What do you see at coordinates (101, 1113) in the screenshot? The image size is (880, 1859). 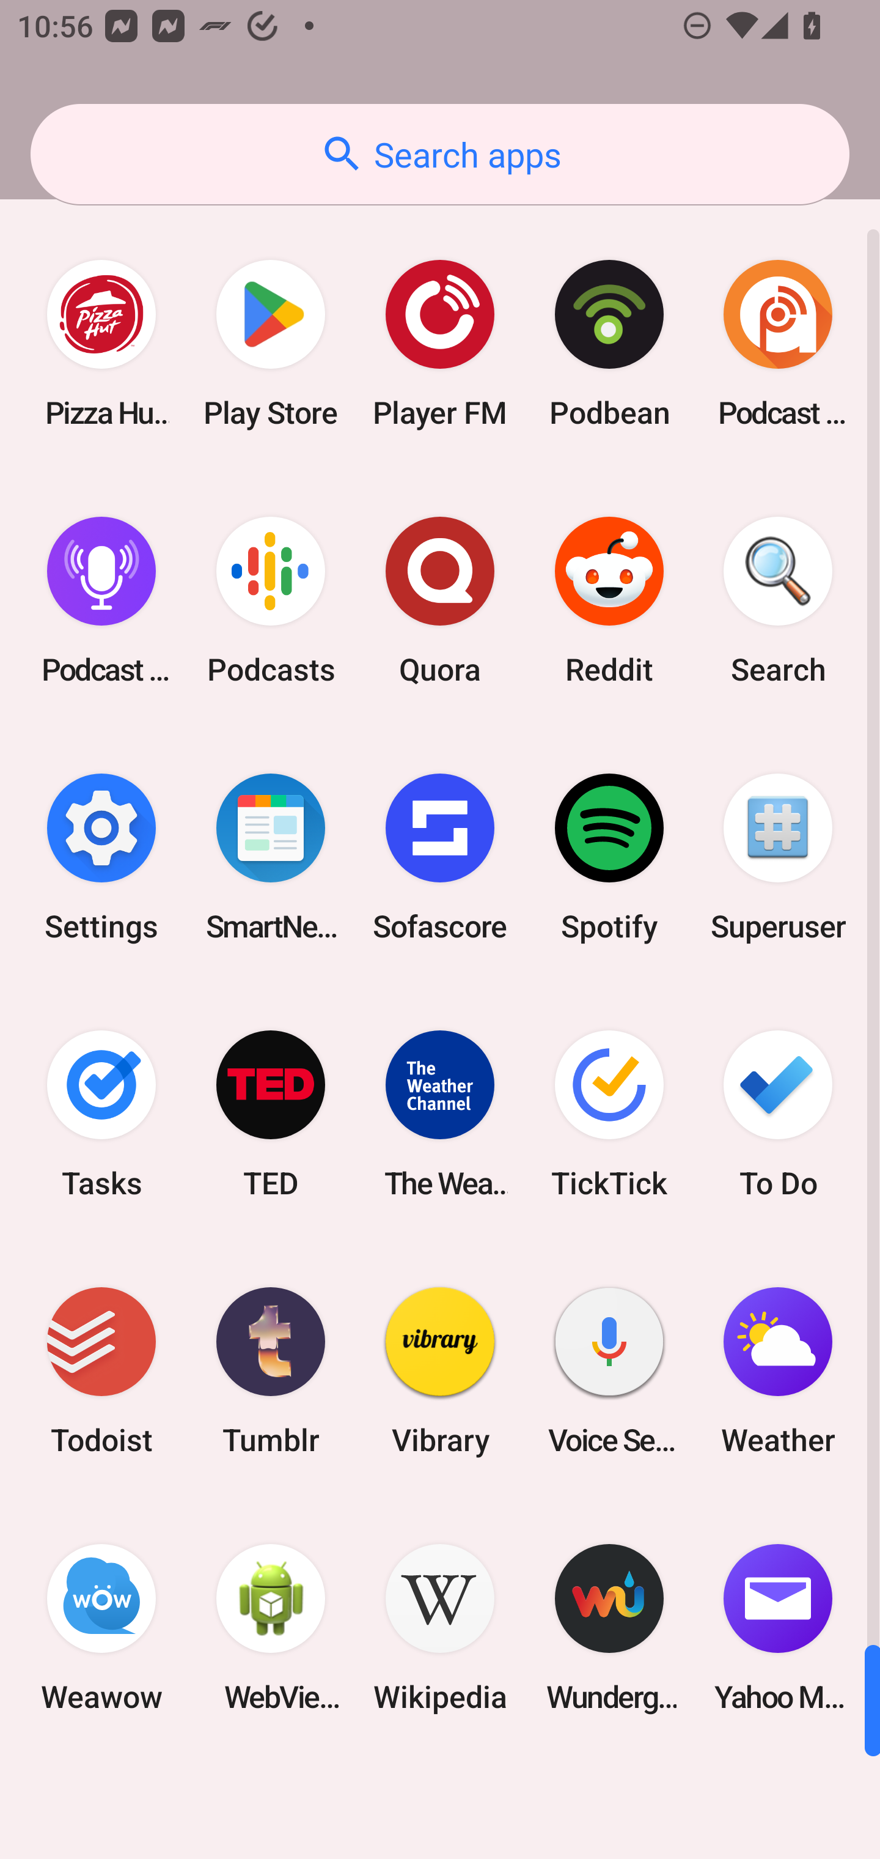 I see `Tasks` at bounding box center [101, 1113].